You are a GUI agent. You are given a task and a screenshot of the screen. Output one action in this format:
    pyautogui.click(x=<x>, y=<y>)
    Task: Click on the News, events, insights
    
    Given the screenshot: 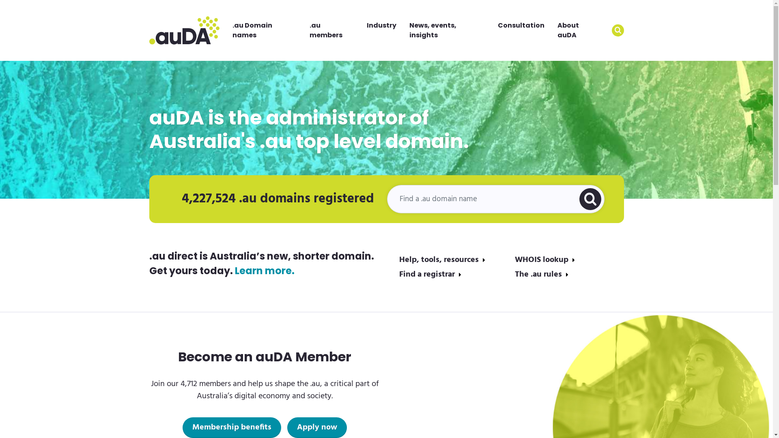 What is the action you would take?
    pyautogui.click(x=447, y=30)
    